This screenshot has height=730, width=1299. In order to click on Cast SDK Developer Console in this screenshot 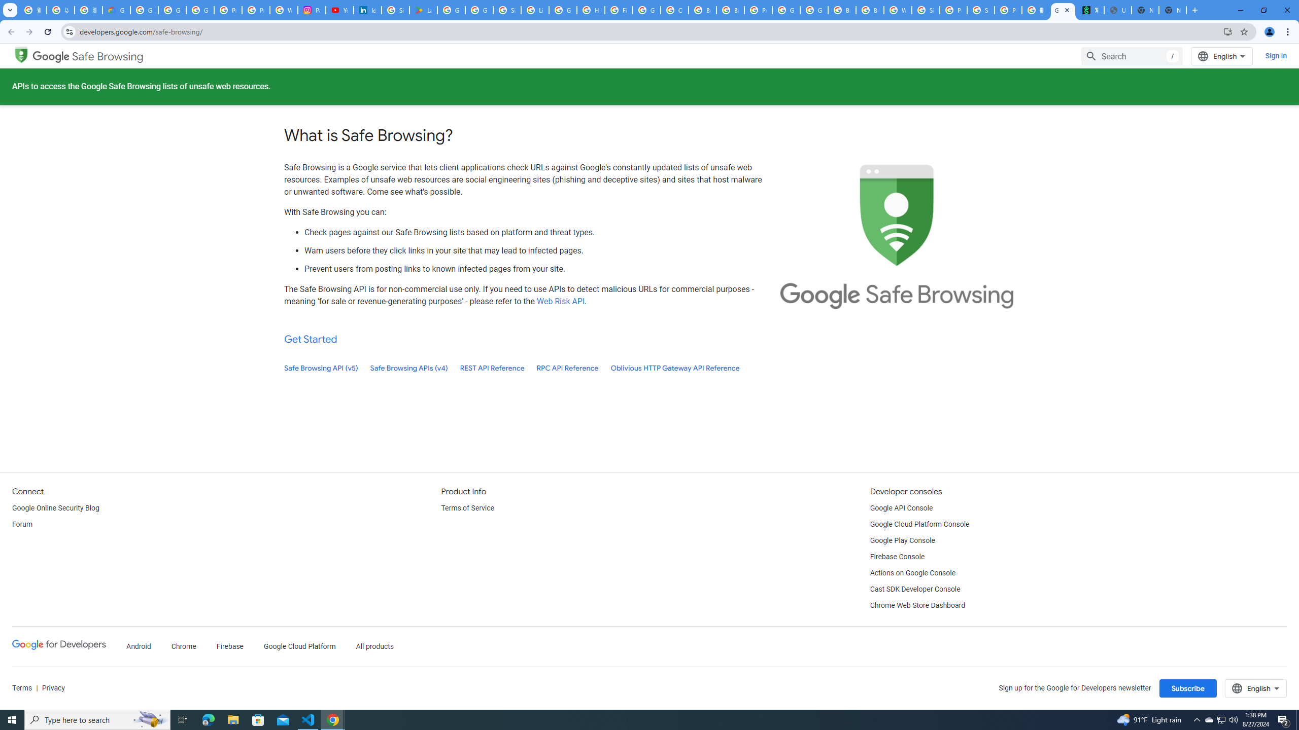, I will do `click(915, 590)`.